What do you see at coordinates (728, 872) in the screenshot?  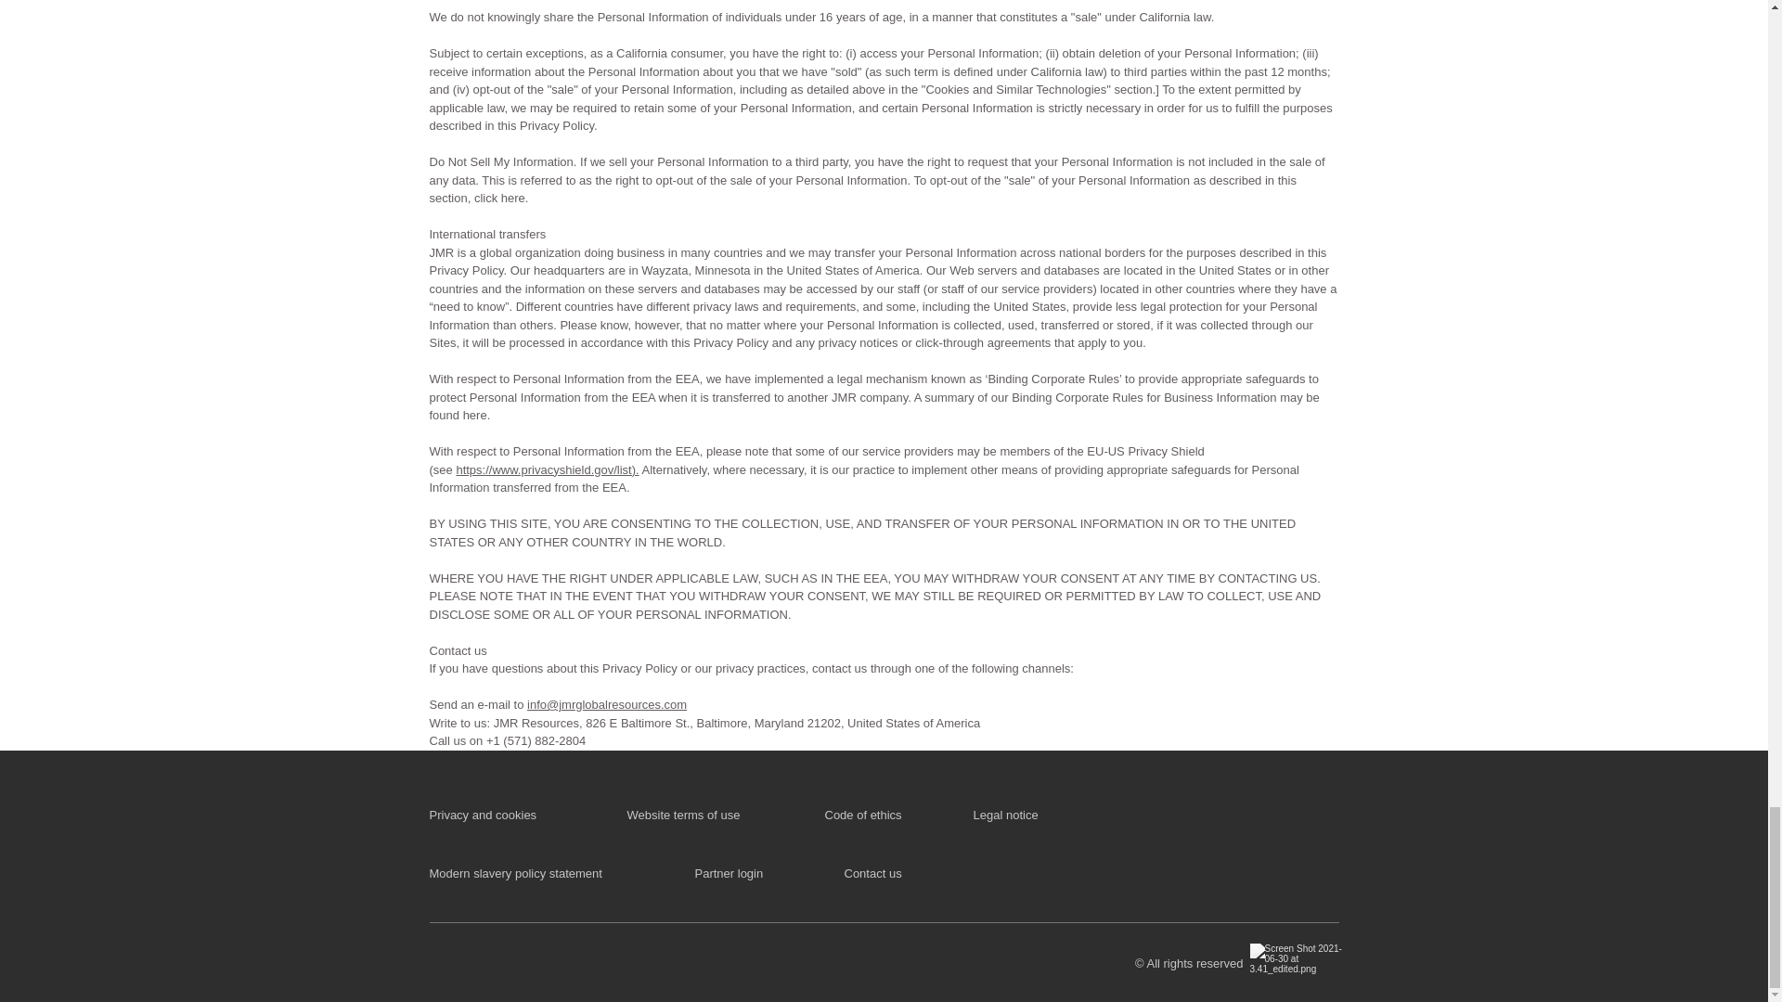 I see `Partner login` at bounding box center [728, 872].